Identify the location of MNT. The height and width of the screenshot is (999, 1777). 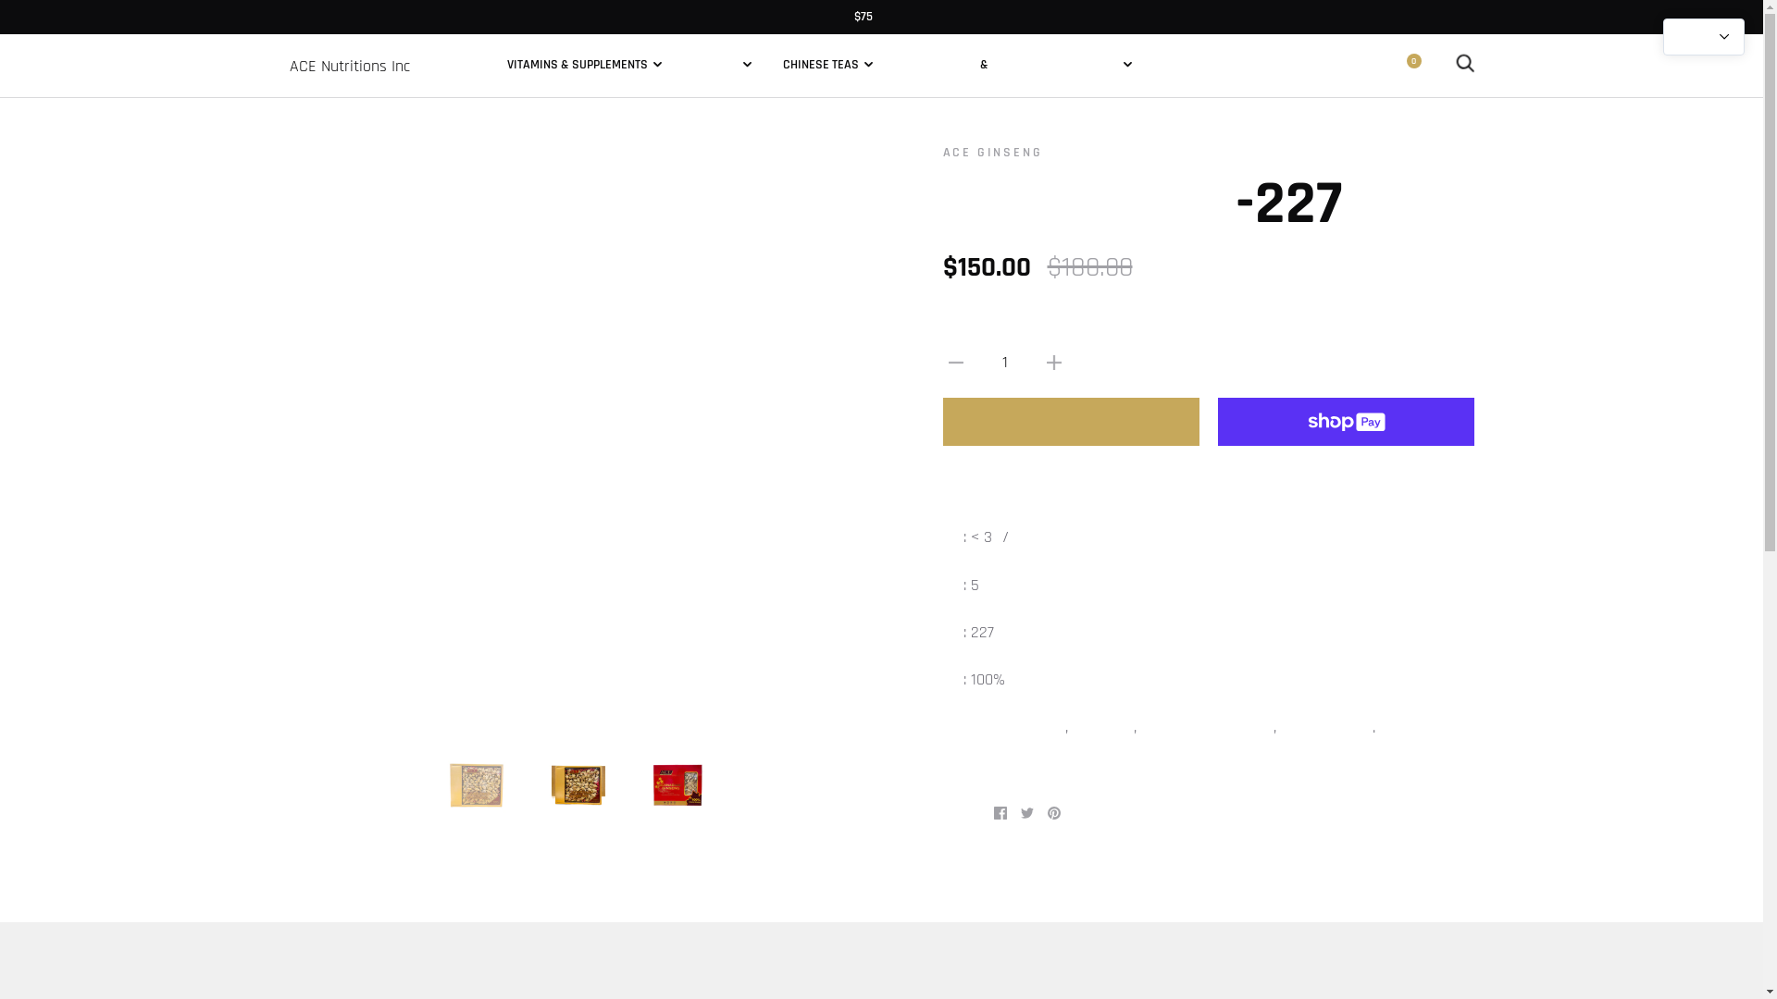
(370, 337).